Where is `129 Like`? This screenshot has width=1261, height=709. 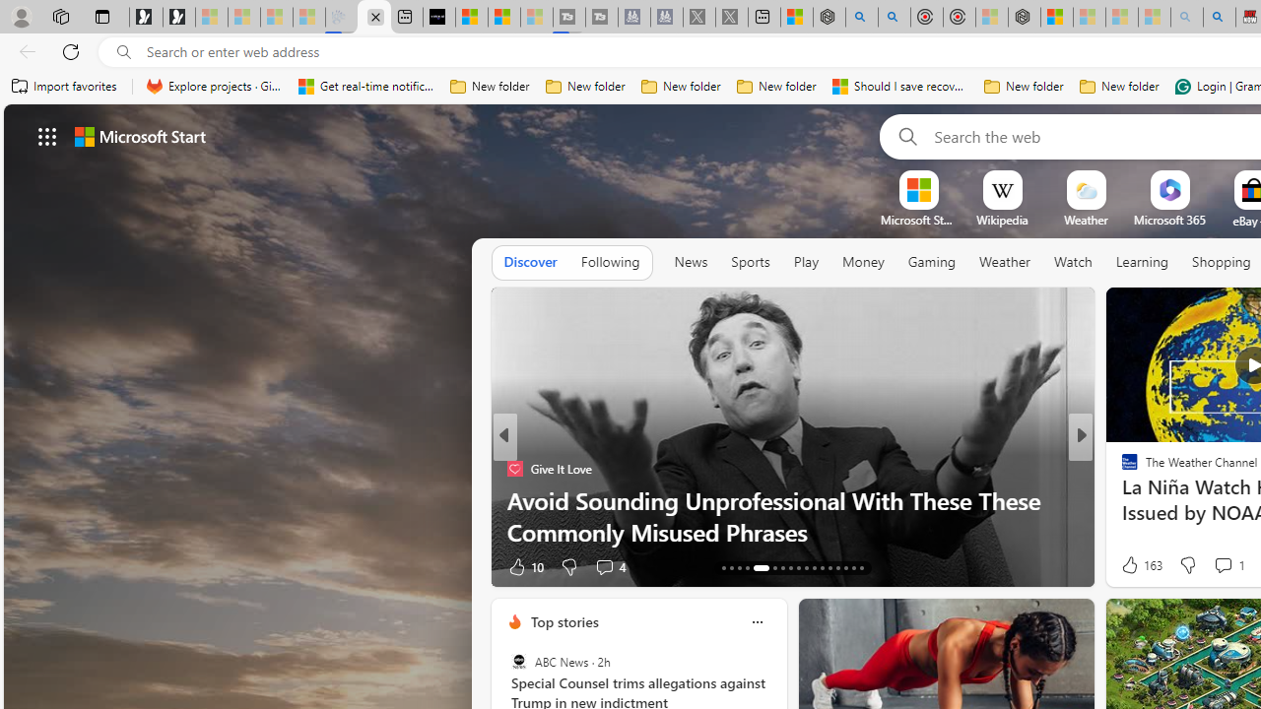
129 Like is located at coordinates (1135, 565).